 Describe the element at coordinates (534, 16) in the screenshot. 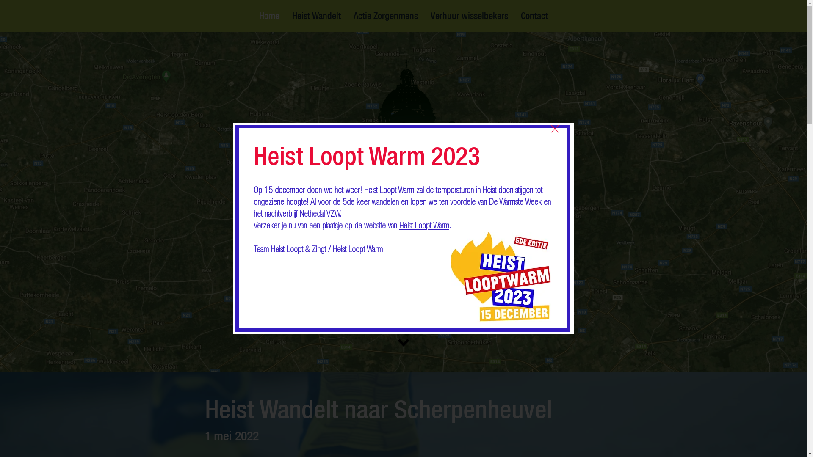

I see `Contact` at that location.